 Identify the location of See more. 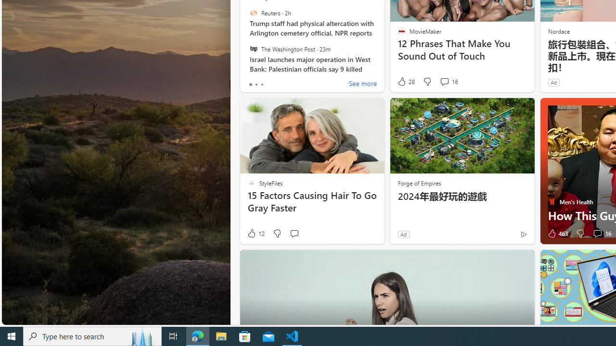
(363, 85).